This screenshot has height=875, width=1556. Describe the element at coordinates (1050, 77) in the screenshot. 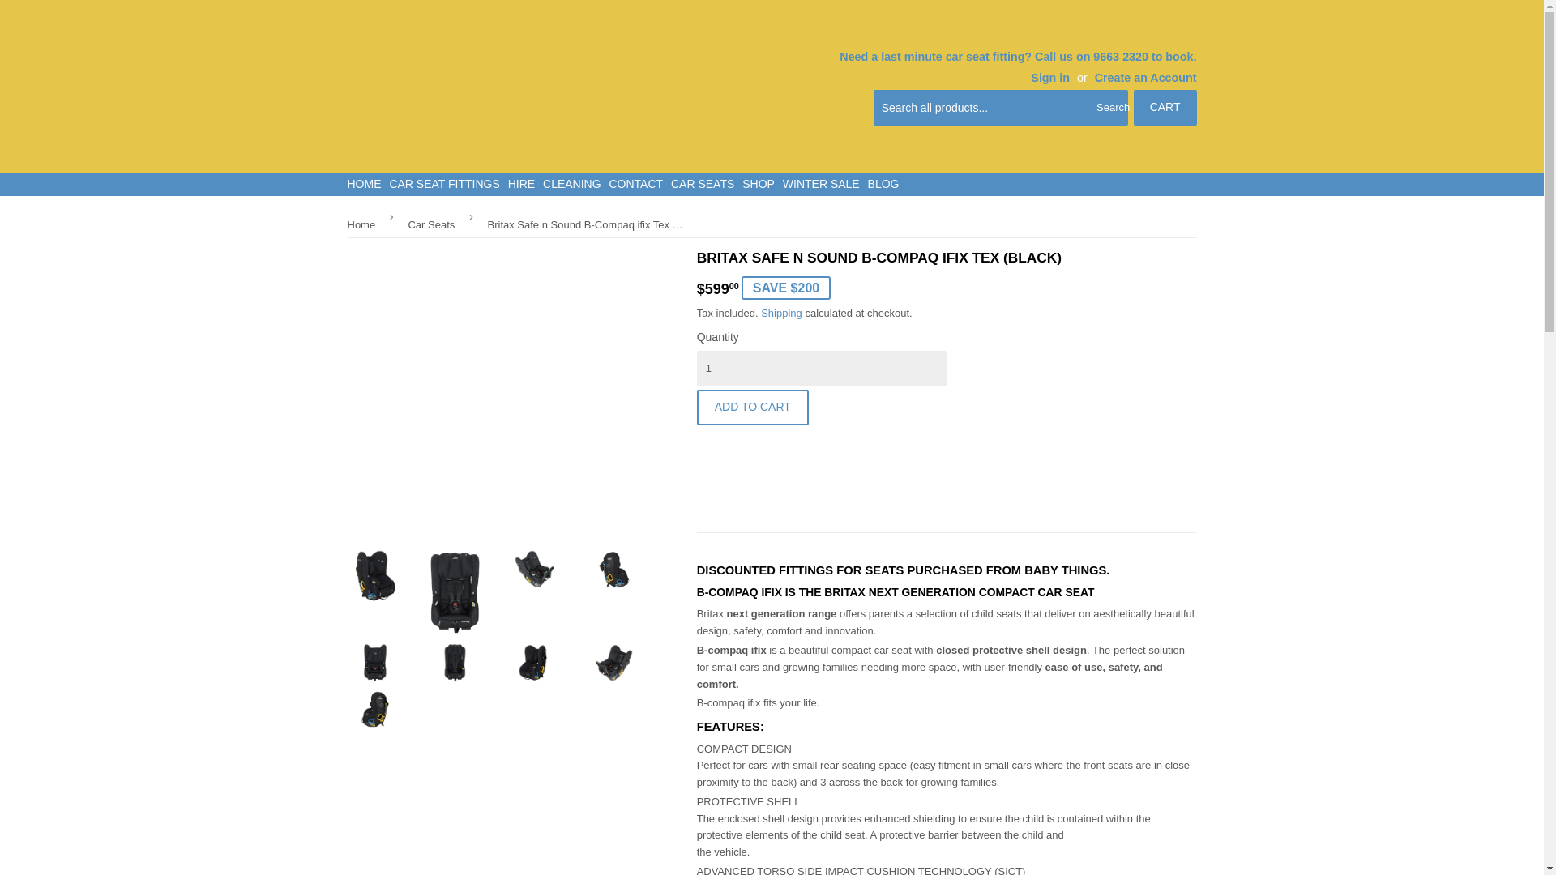

I see `Sign in` at that location.